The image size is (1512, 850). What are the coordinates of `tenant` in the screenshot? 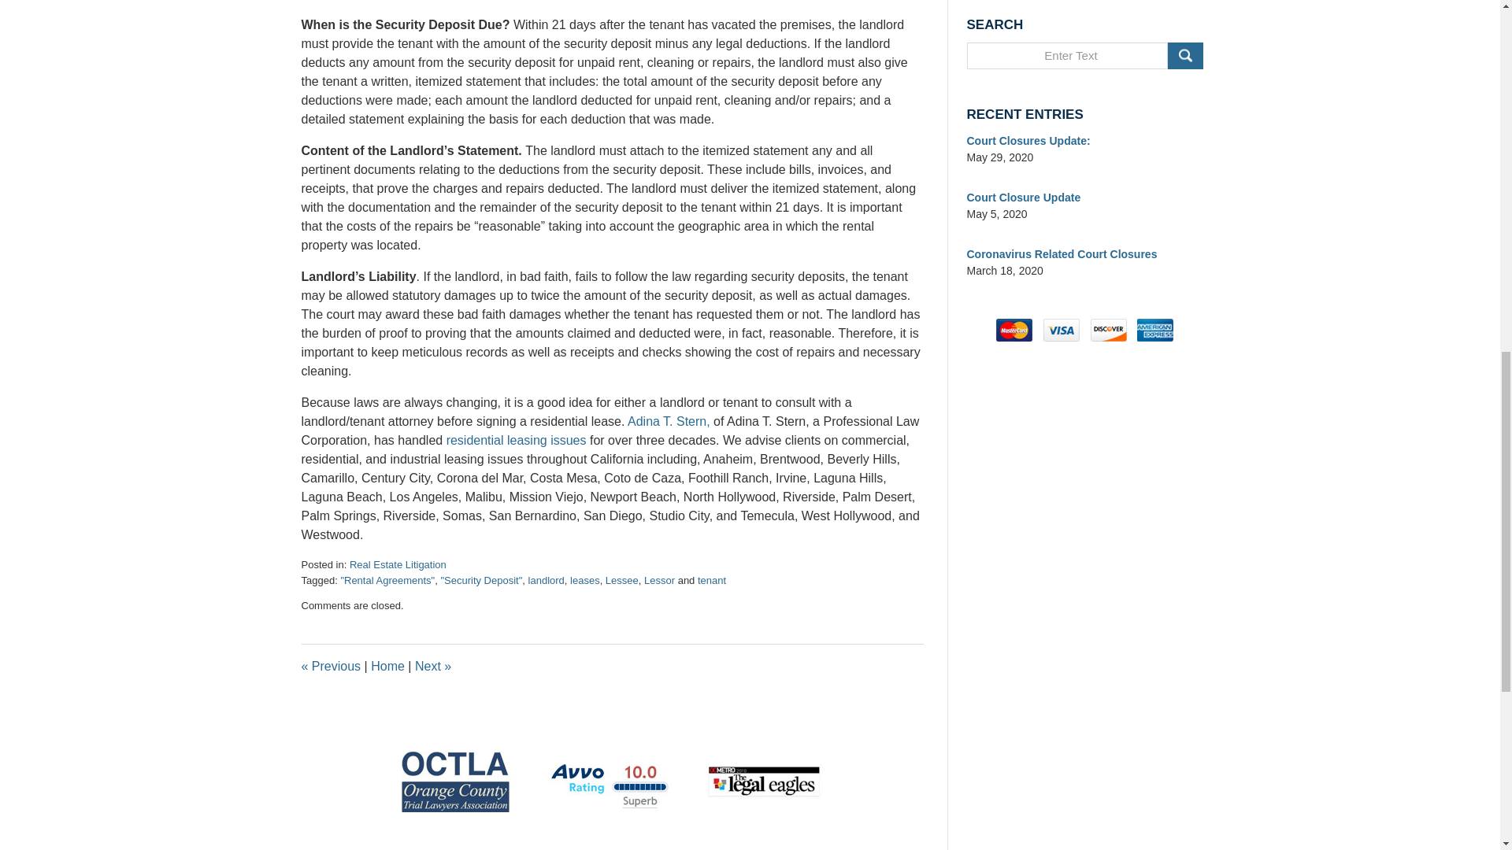 It's located at (711, 581).